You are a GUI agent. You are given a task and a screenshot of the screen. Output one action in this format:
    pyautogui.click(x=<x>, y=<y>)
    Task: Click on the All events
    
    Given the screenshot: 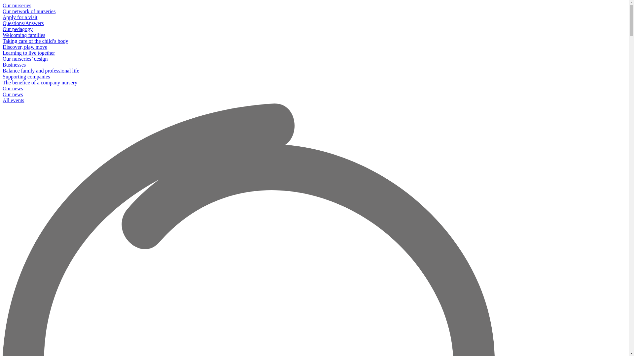 What is the action you would take?
    pyautogui.click(x=314, y=101)
    